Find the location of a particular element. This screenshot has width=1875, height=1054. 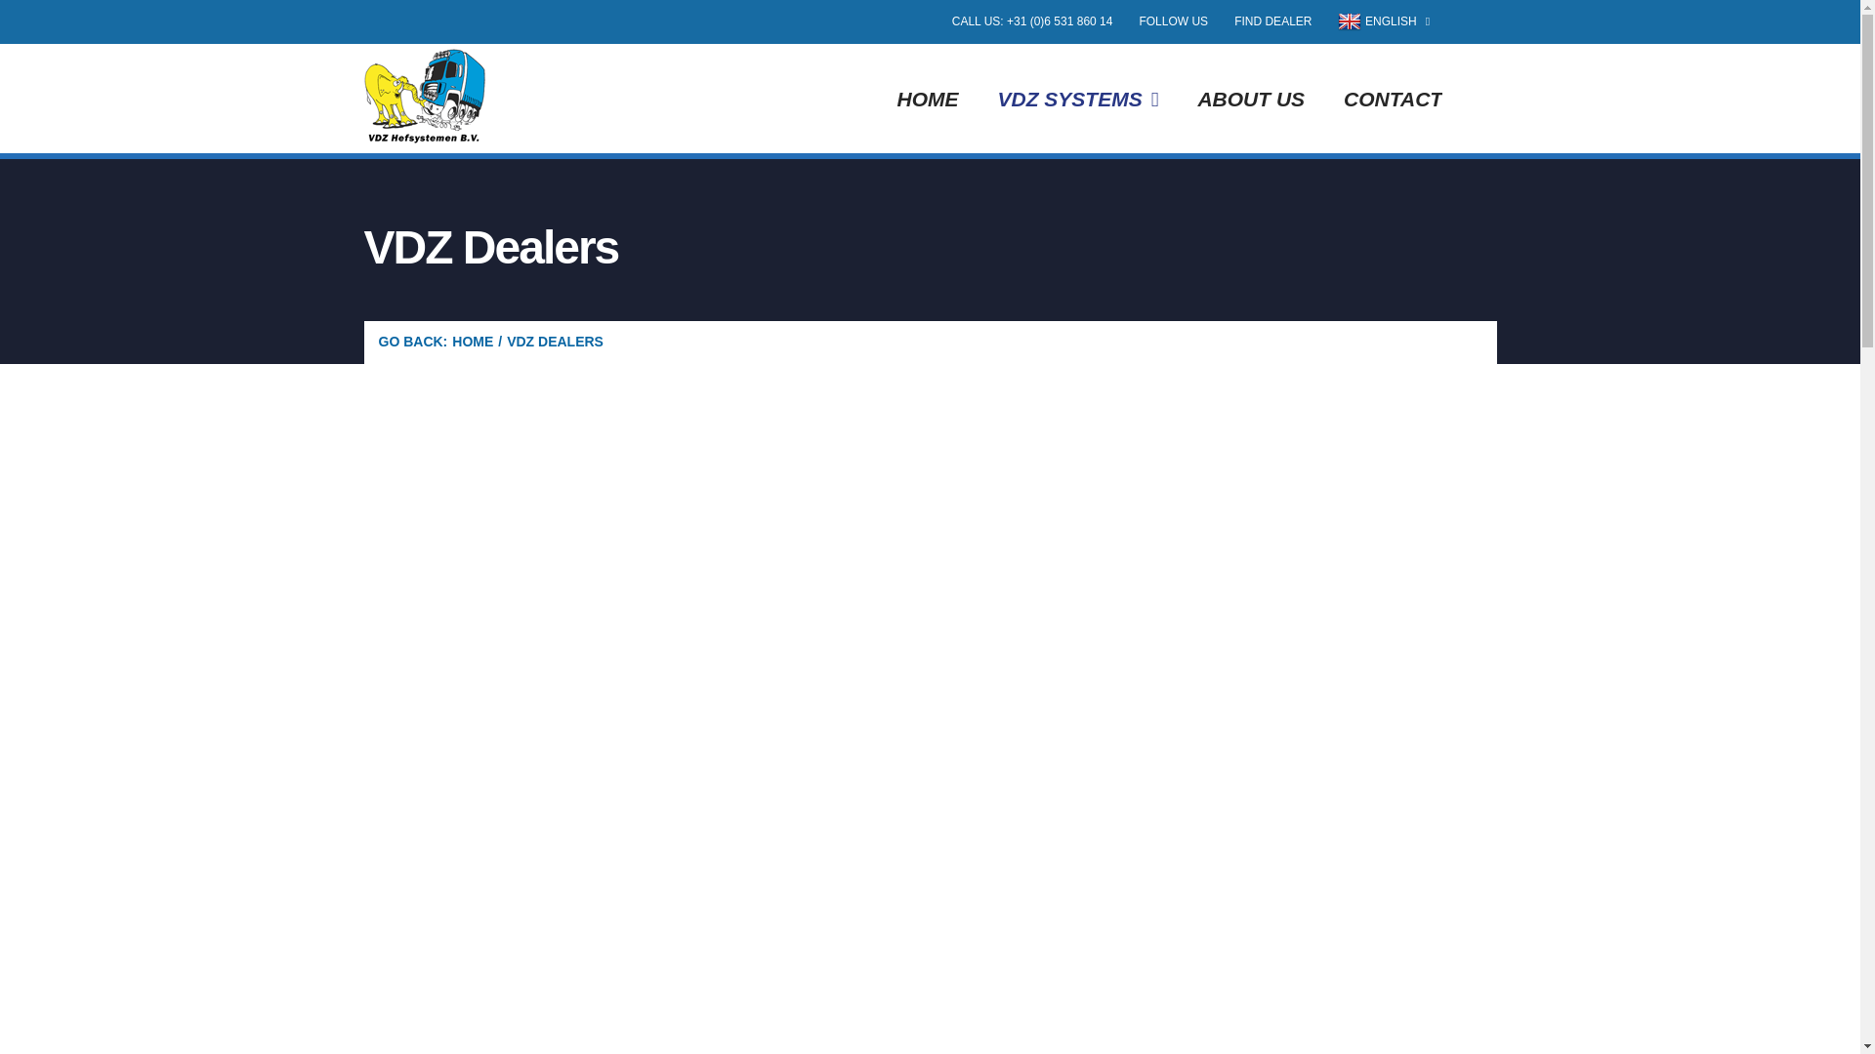

ENGLISH is located at coordinates (1383, 21).